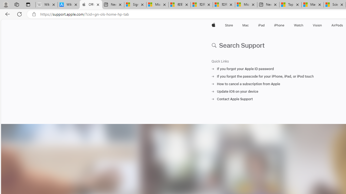  I want to click on iPhone menu, so click(285, 25).